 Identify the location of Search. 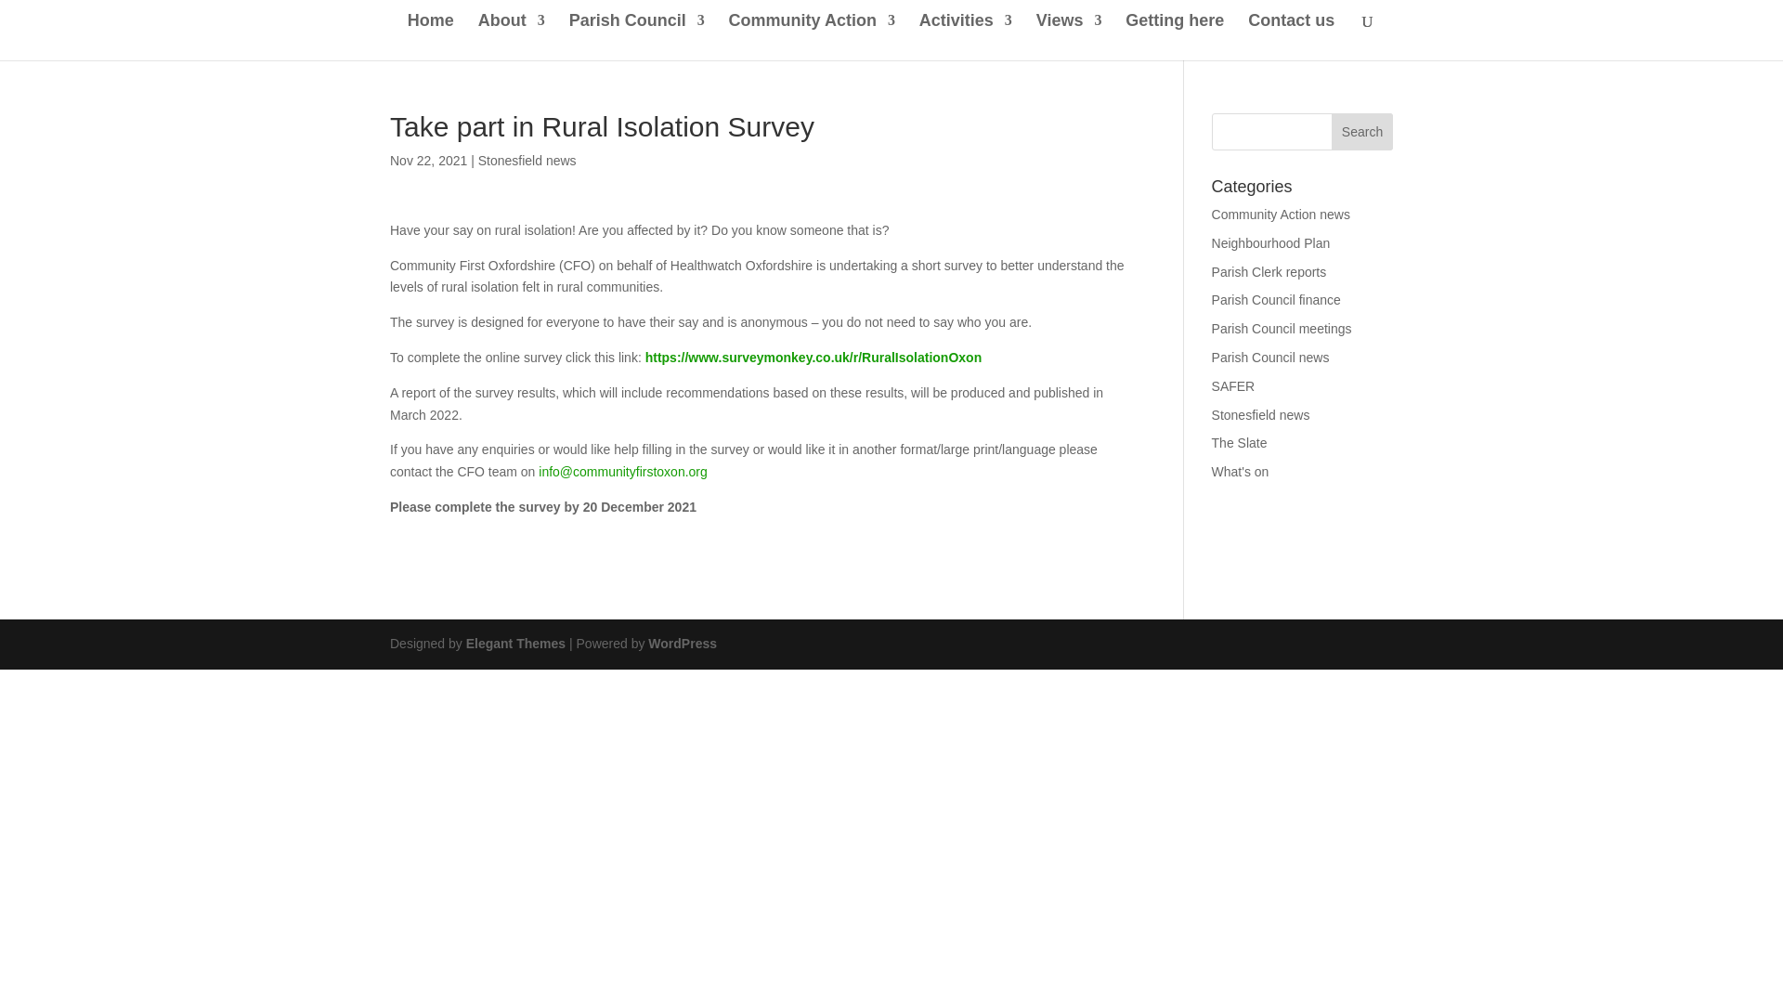
(1361, 132).